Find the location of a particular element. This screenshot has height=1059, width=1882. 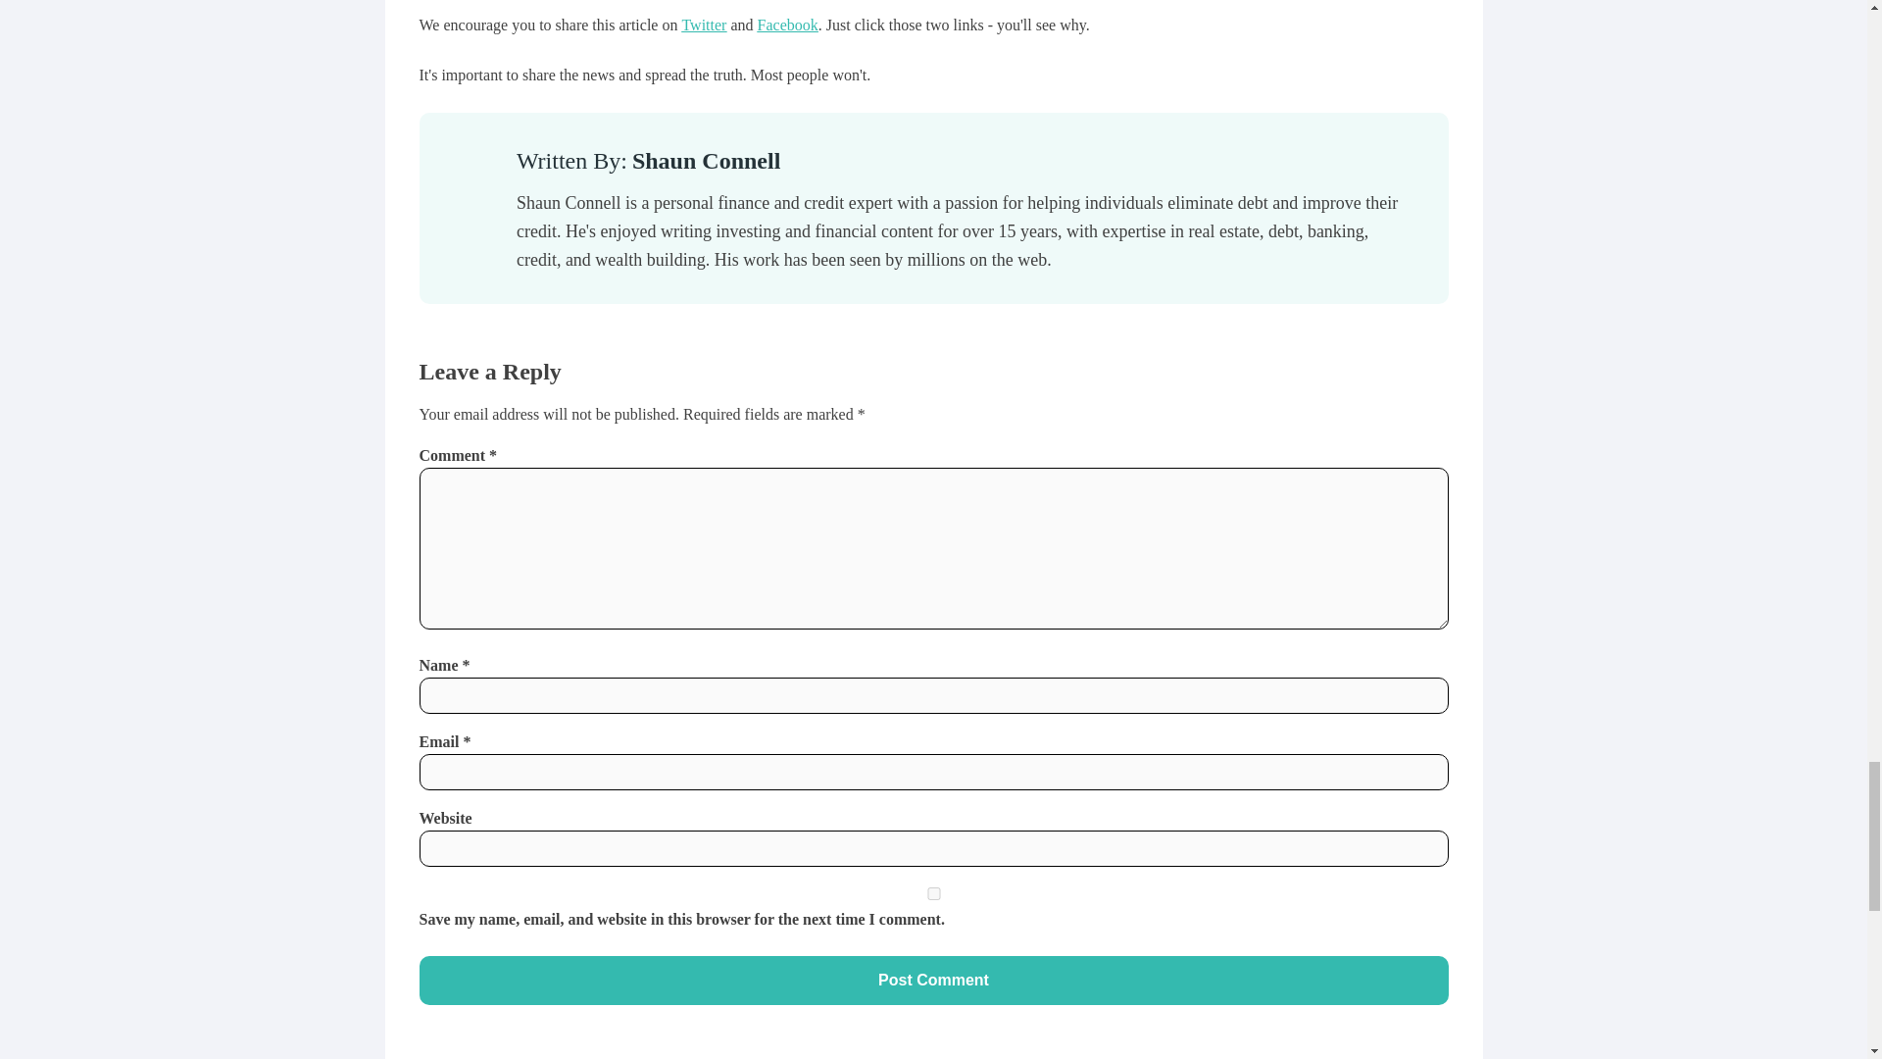

Facebook is located at coordinates (788, 25).